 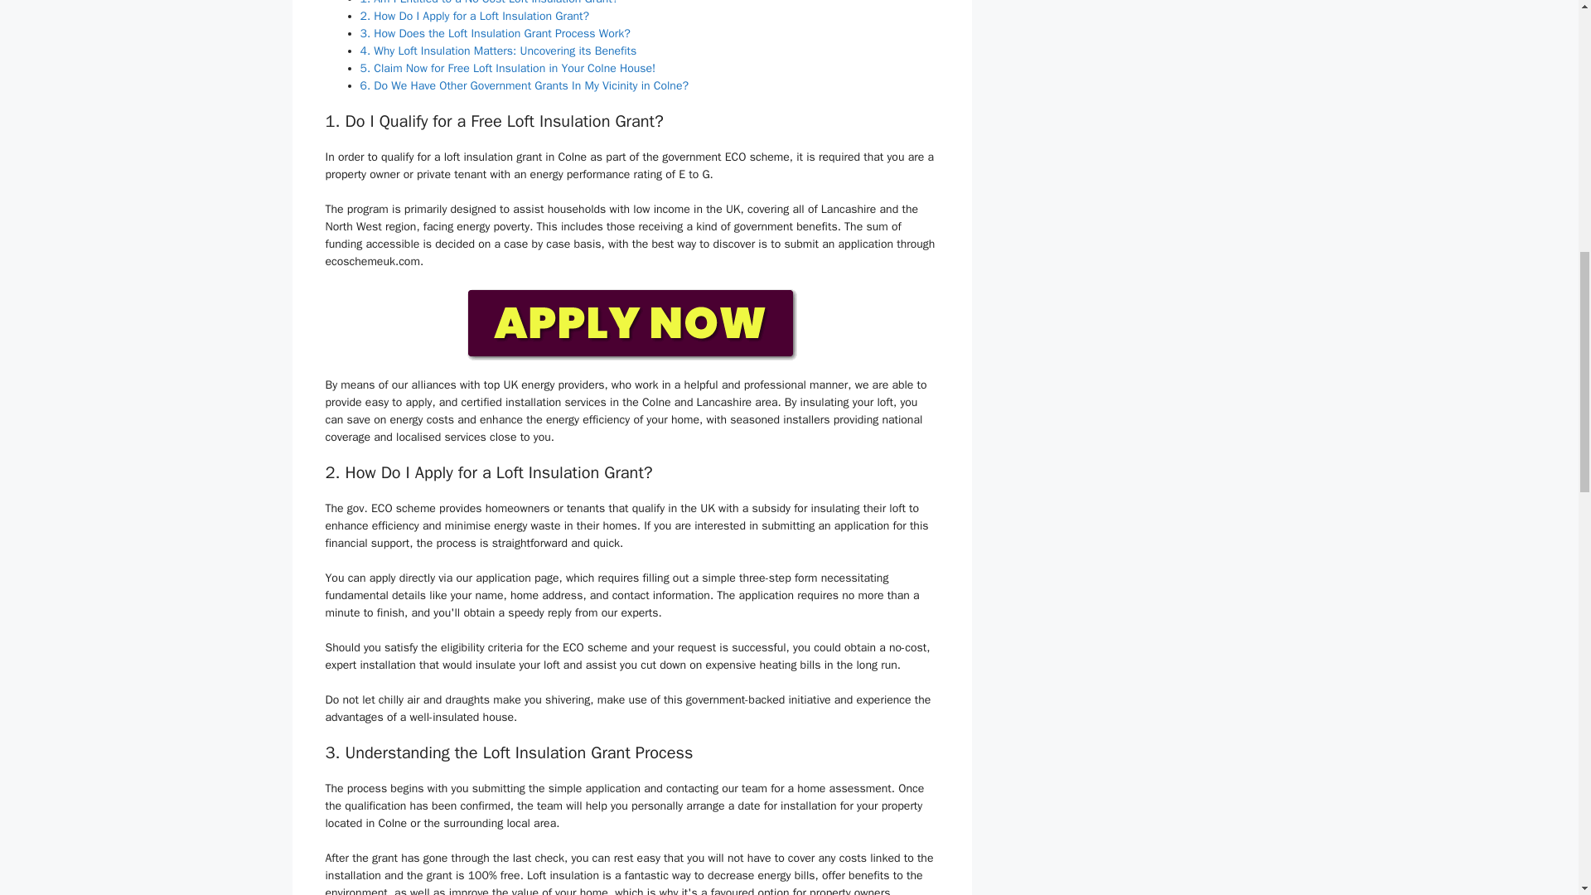 I want to click on 2. How Do I Apply for a Loft Insulation Grant?, so click(x=474, y=16).